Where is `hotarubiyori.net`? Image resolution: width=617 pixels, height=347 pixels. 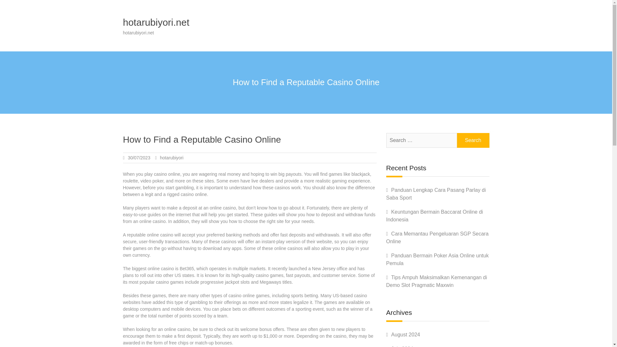 hotarubiyori.net is located at coordinates (156, 22).